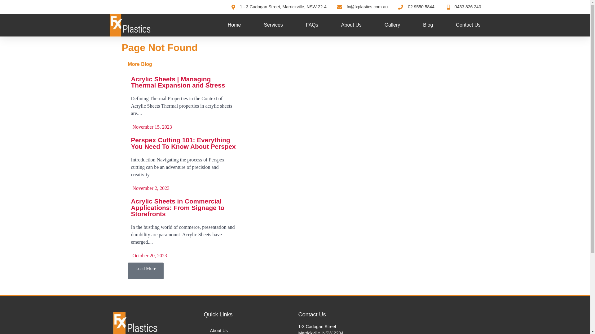  What do you see at coordinates (351, 25) in the screenshot?
I see `About Us` at bounding box center [351, 25].